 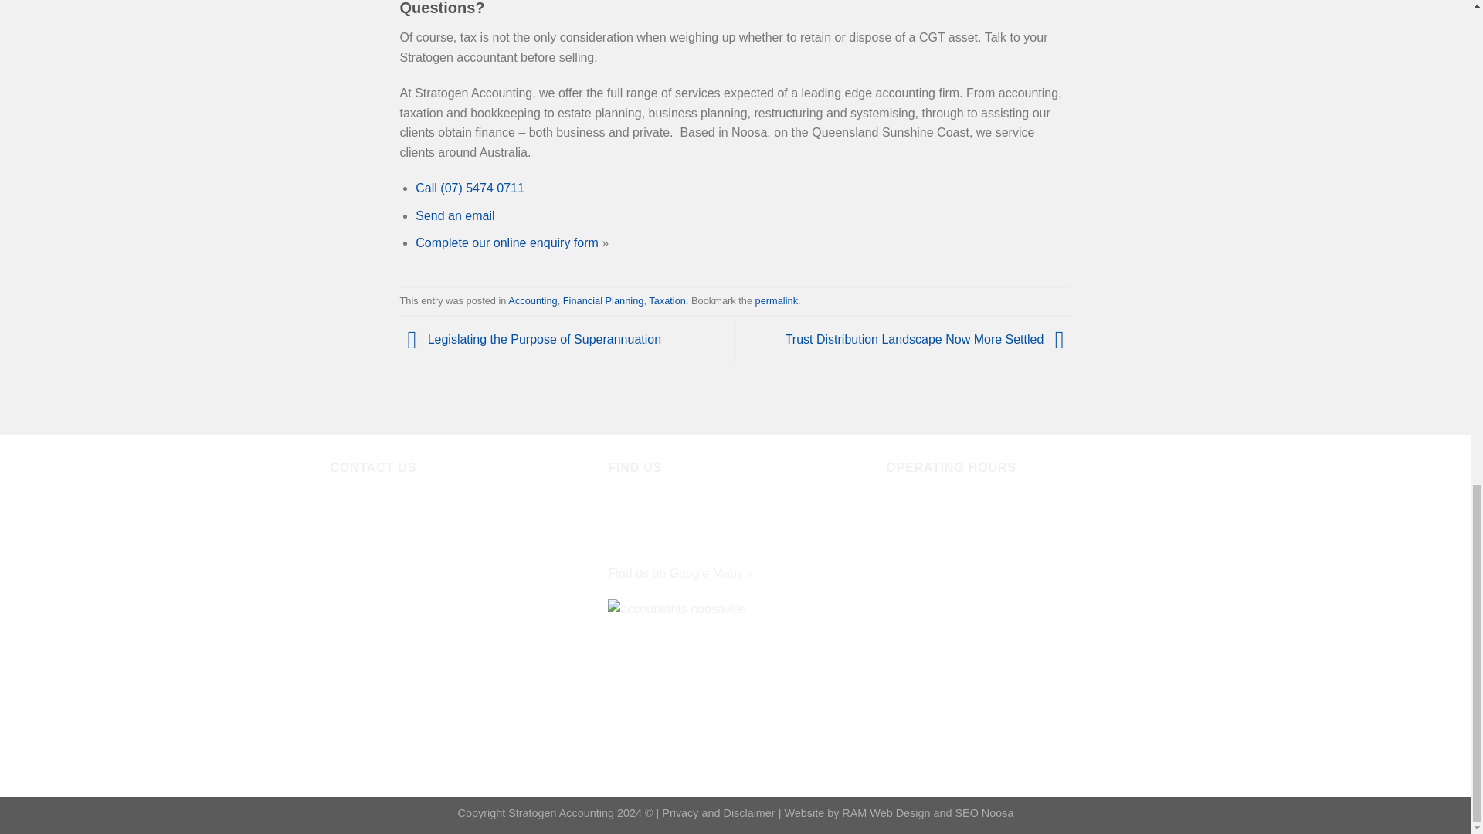 I want to click on Trust Distribution Landscape Now More Settled, so click(x=928, y=339).